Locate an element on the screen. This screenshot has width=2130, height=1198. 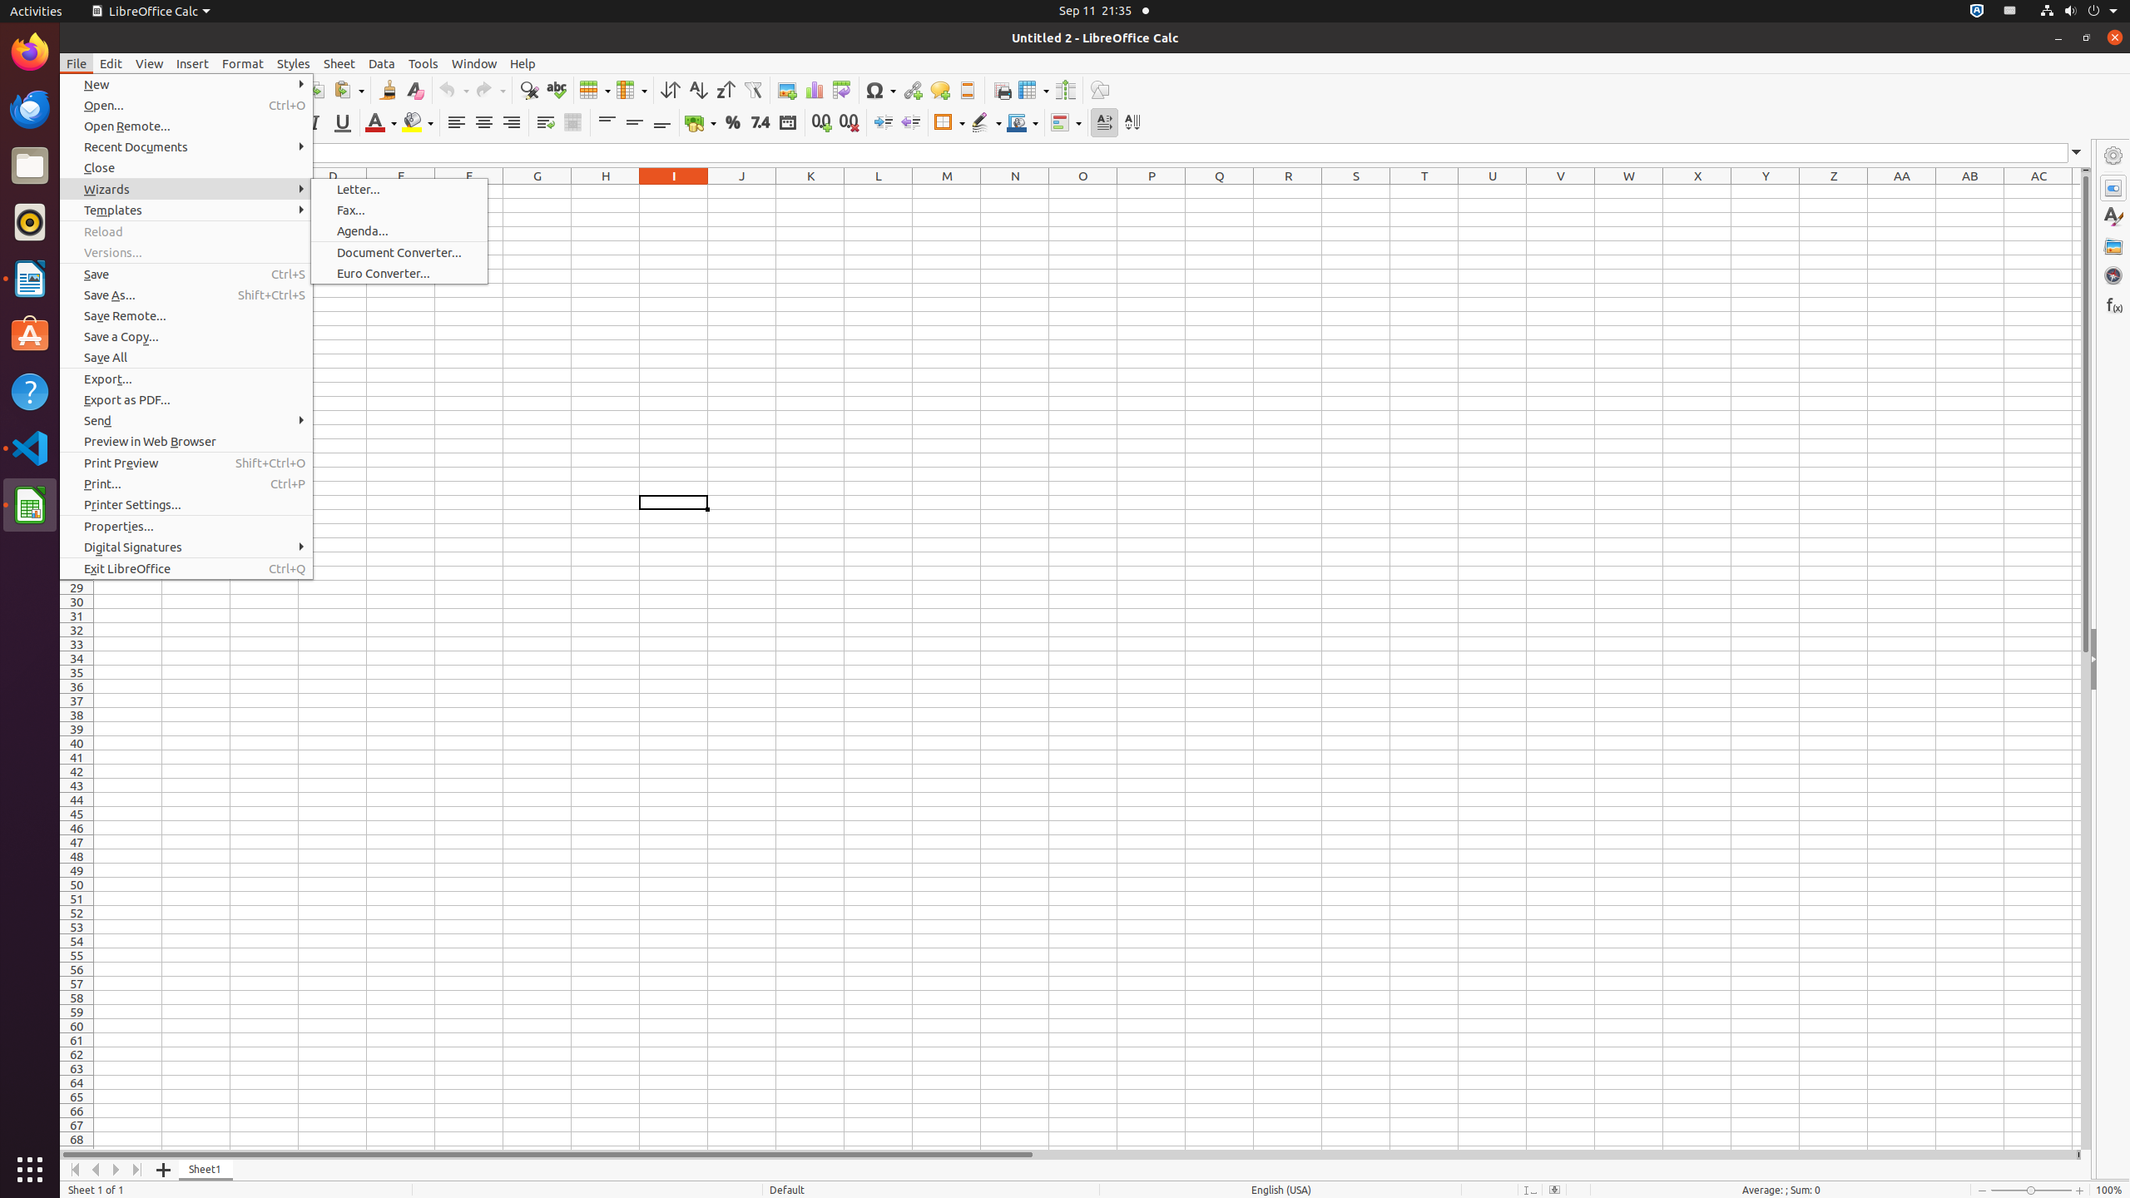
U1 is located at coordinates (1493, 191).